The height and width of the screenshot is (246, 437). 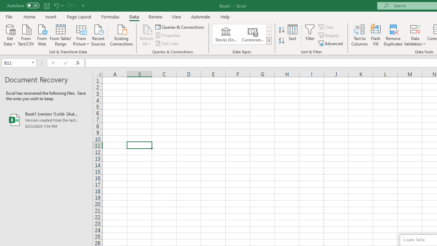 What do you see at coordinates (415, 41) in the screenshot?
I see `More Options` at bounding box center [415, 41].